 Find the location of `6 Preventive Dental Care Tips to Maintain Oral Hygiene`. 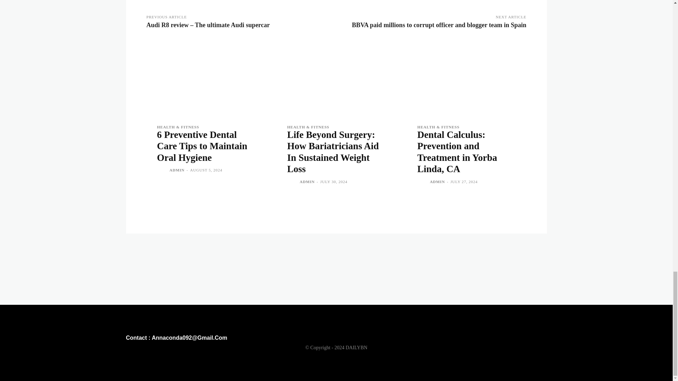

6 Preventive Dental Care Tips to Maintain Oral Hygiene is located at coordinates (206, 79).